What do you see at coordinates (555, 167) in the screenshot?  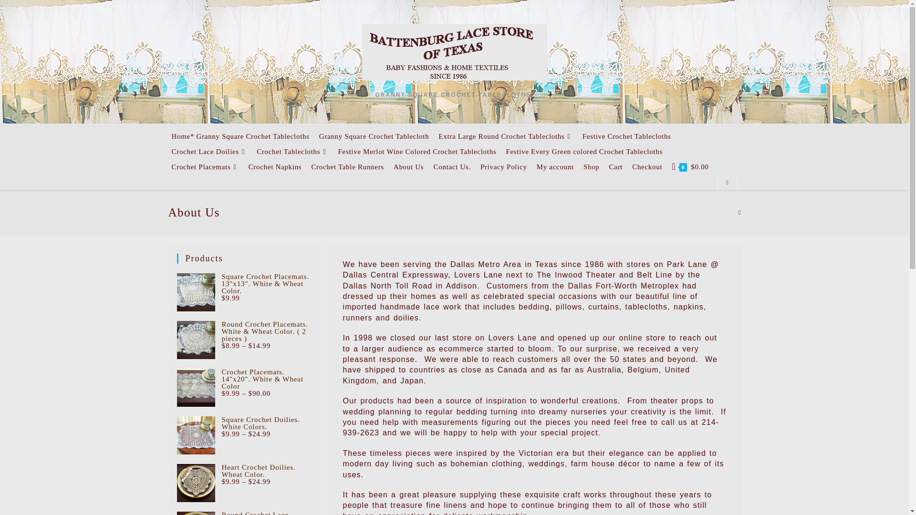 I see `My account` at bounding box center [555, 167].